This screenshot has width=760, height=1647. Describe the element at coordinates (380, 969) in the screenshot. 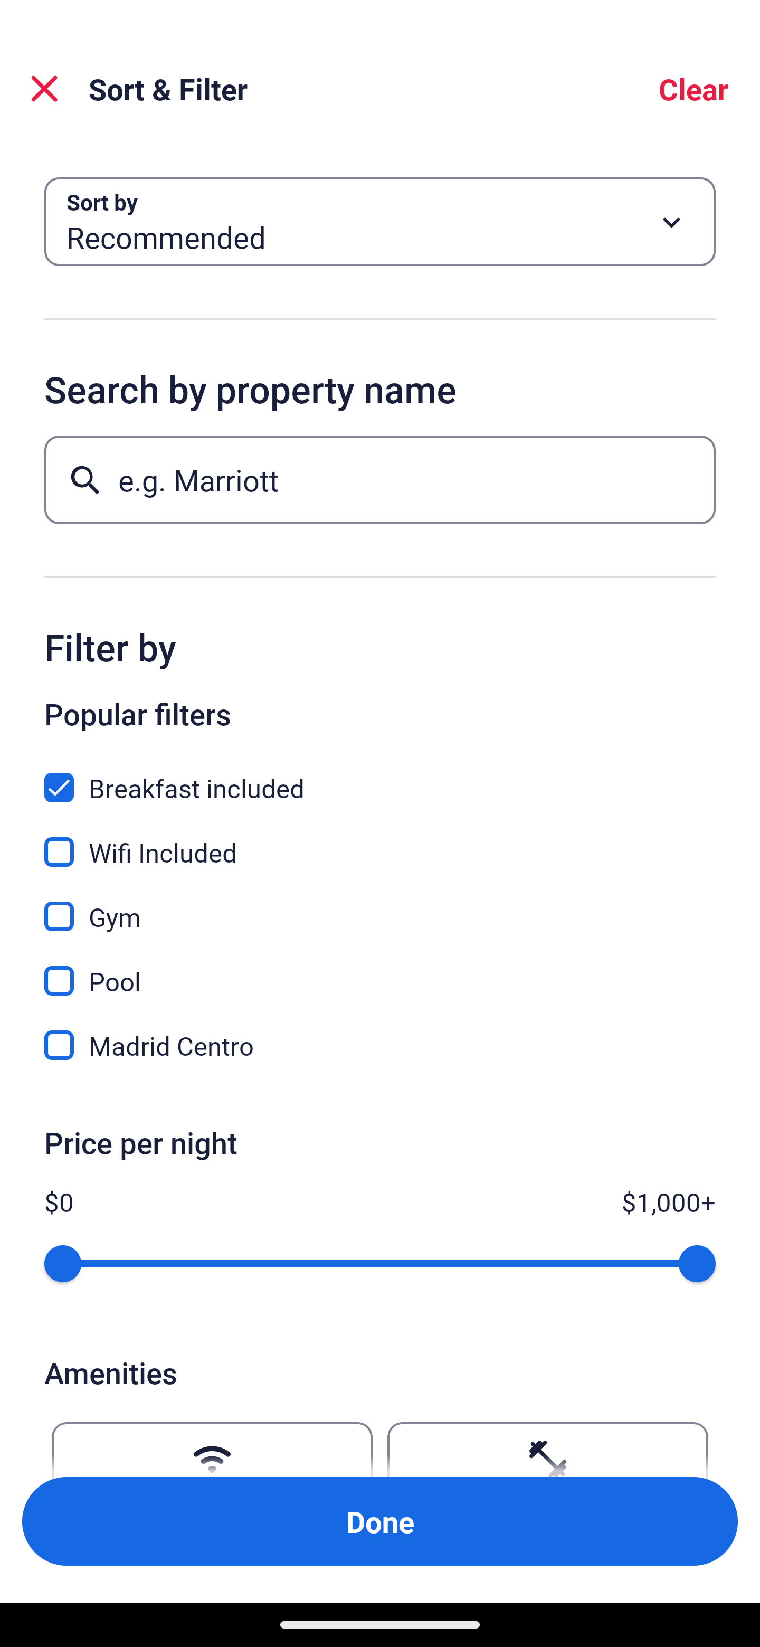

I see `Pool, Pool` at that location.